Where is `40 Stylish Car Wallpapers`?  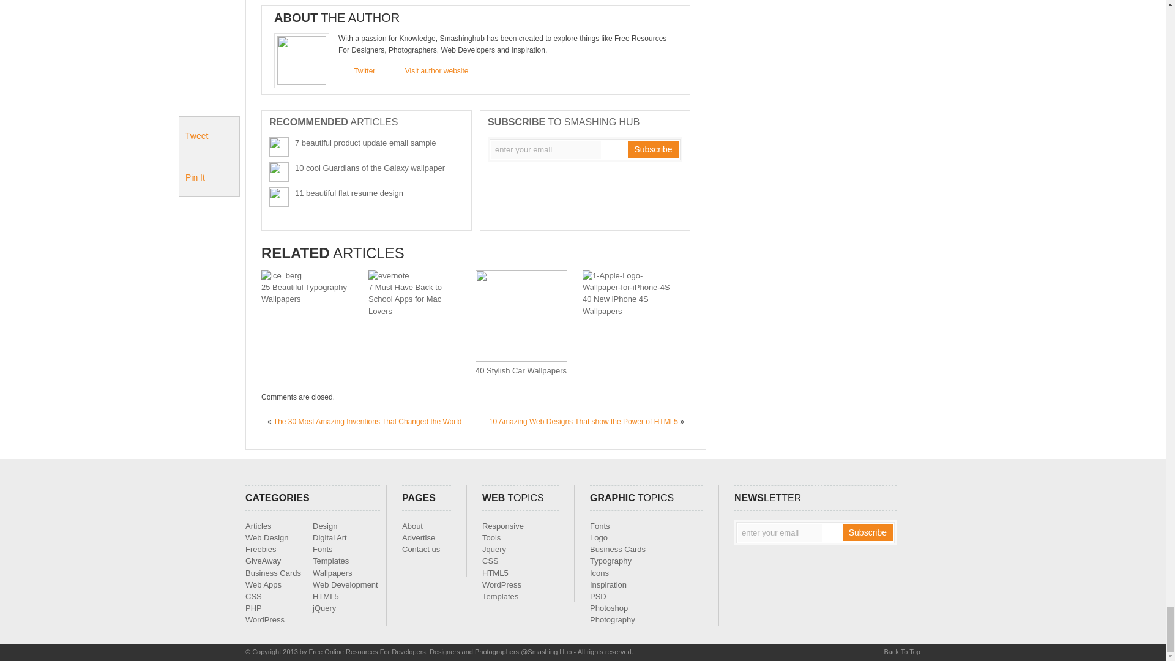
40 Stylish Car Wallpapers is located at coordinates (521, 359).